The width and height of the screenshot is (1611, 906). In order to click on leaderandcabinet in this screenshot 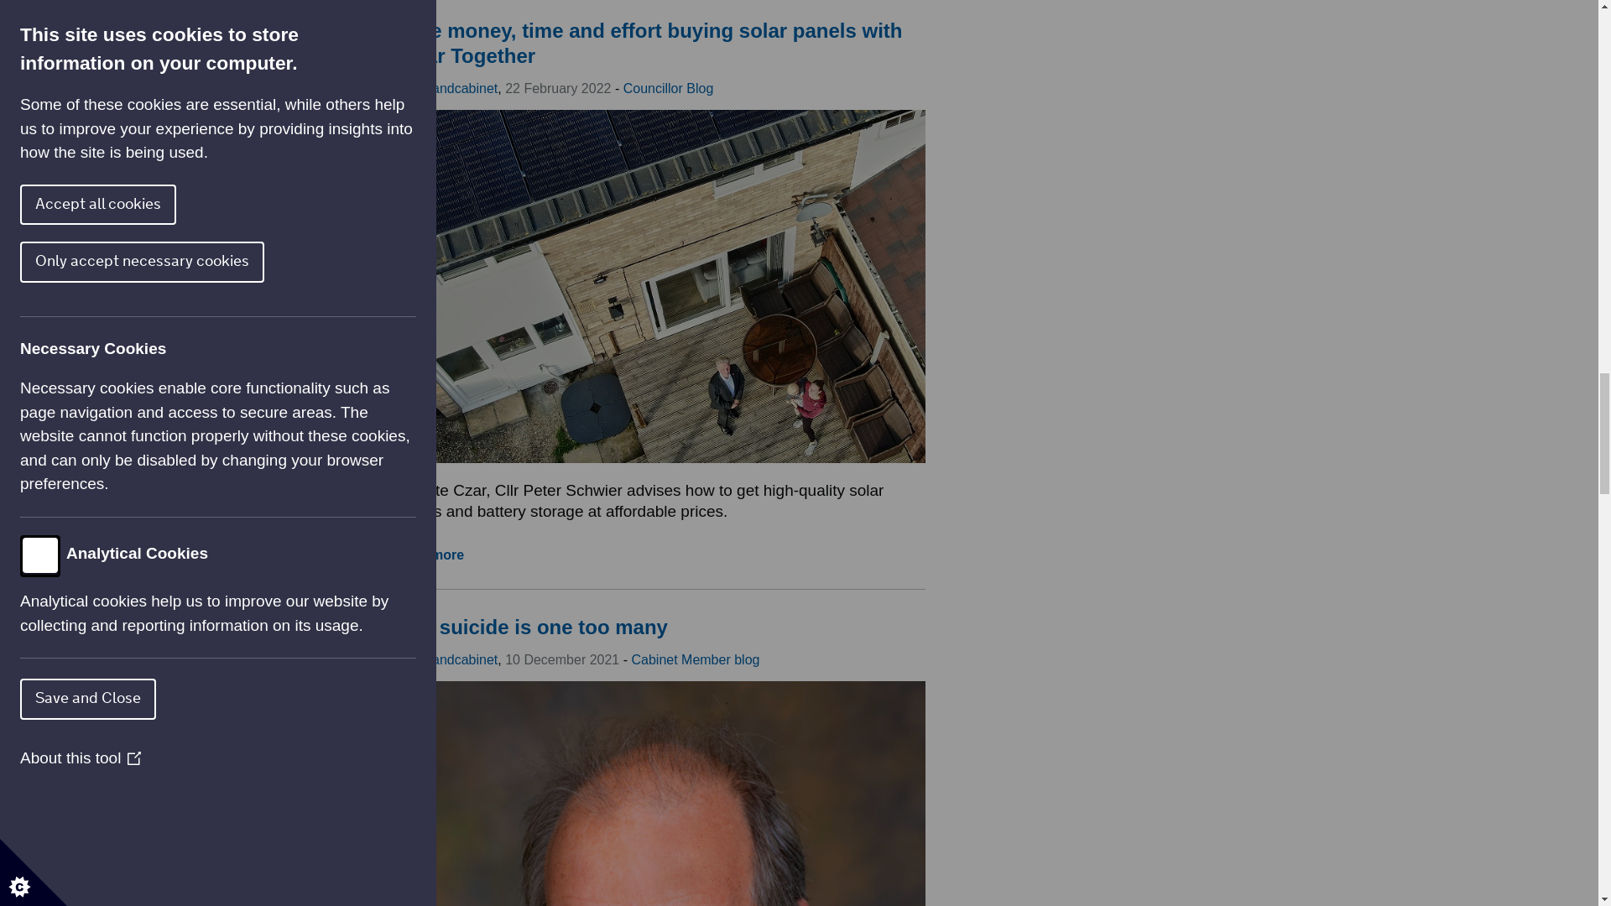, I will do `click(446, 659)`.